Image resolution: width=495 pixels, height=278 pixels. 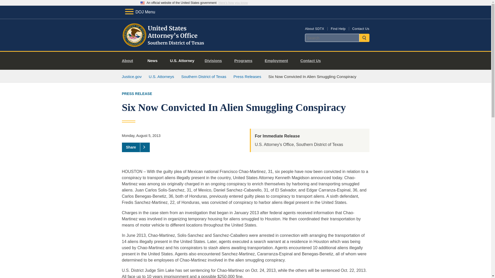 I want to click on About SDTX, so click(x=315, y=28).